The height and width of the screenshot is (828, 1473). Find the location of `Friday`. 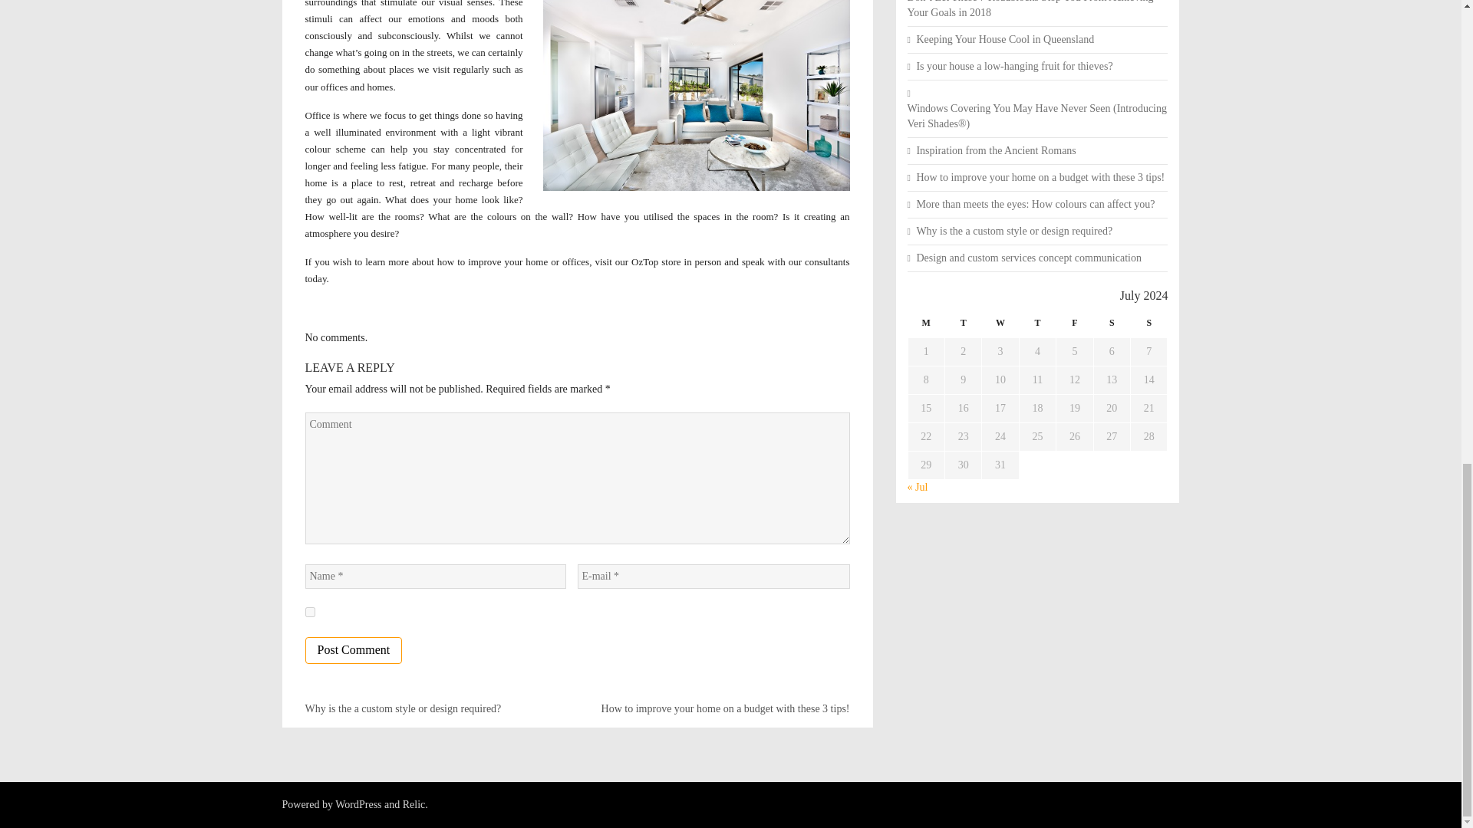

Friday is located at coordinates (1074, 327).